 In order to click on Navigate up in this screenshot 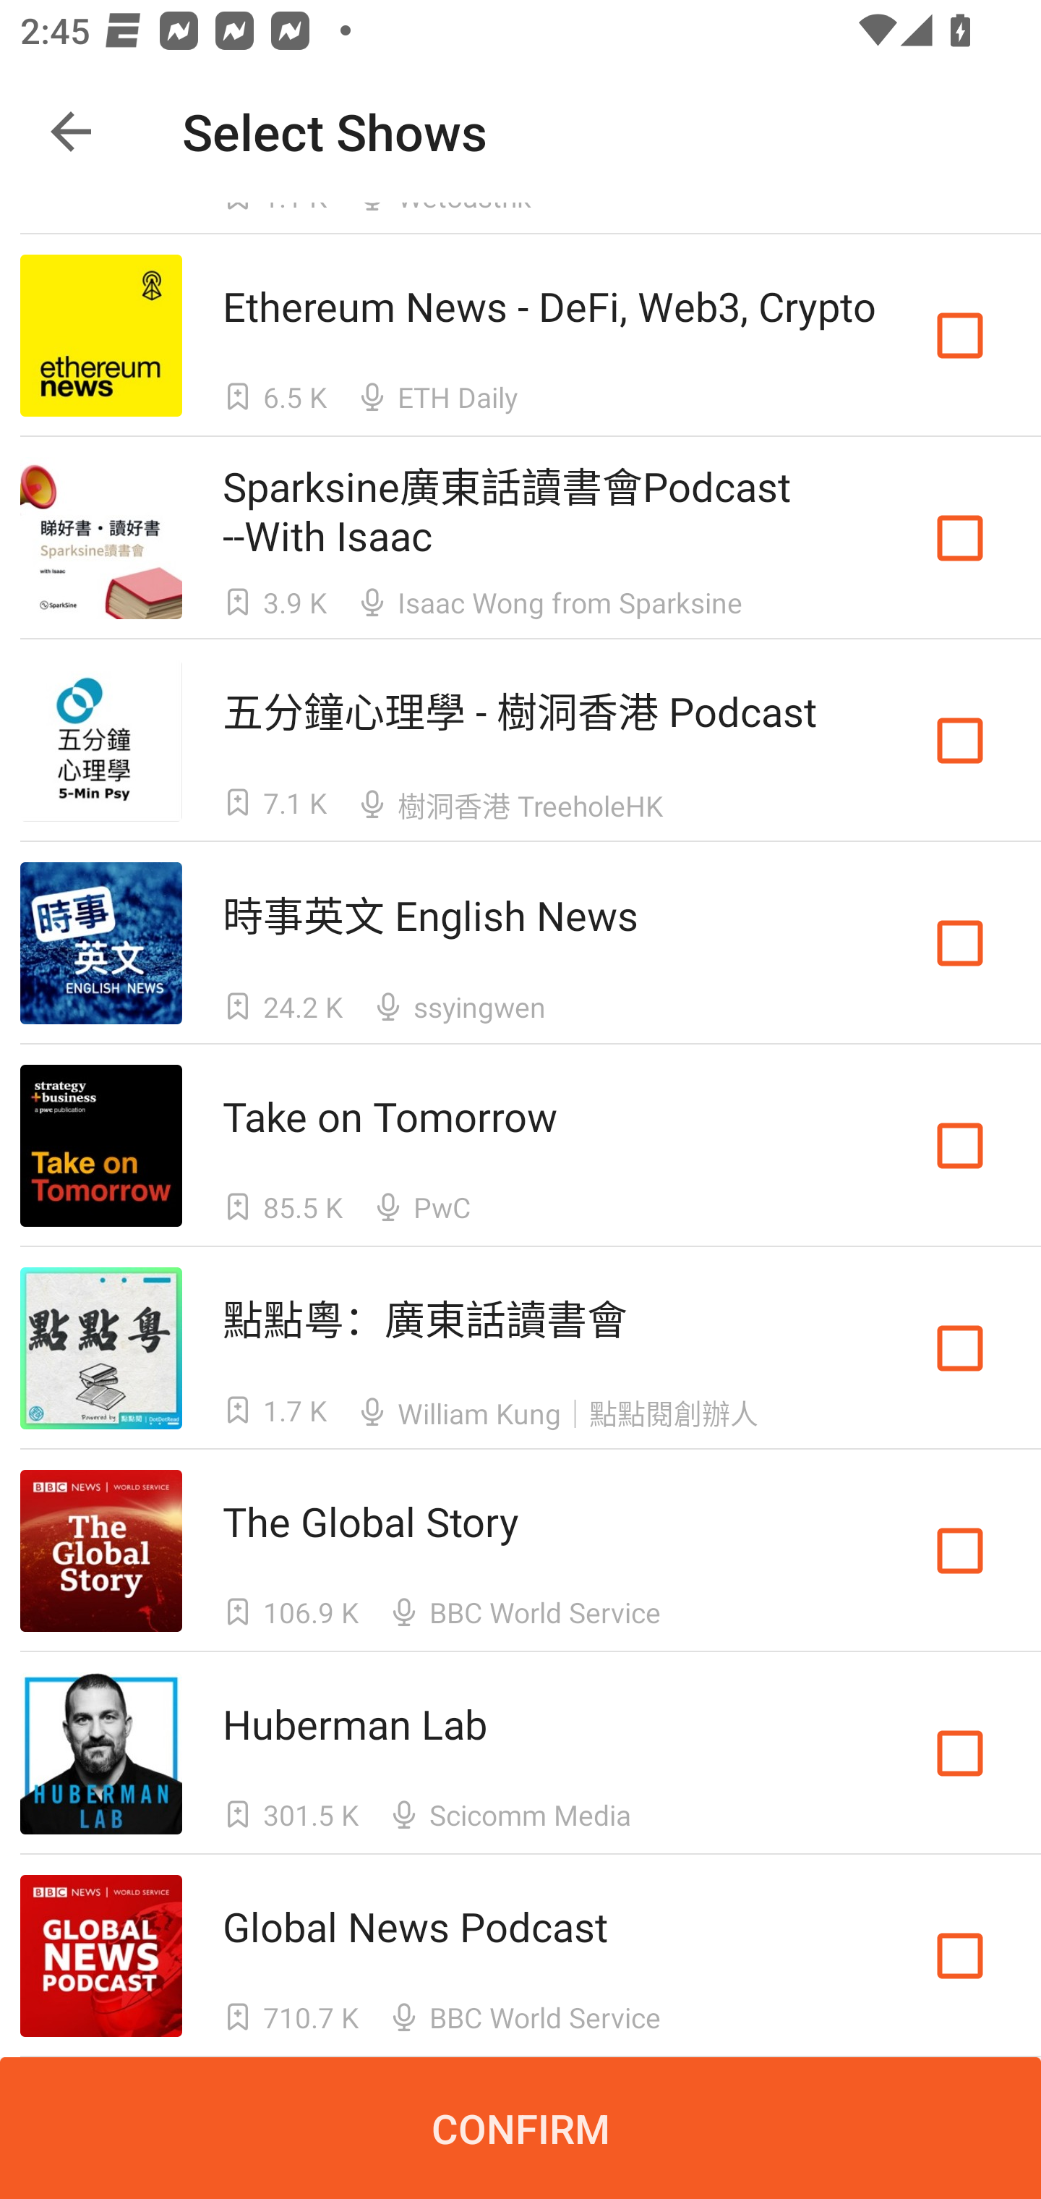, I will do `click(71, 132)`.